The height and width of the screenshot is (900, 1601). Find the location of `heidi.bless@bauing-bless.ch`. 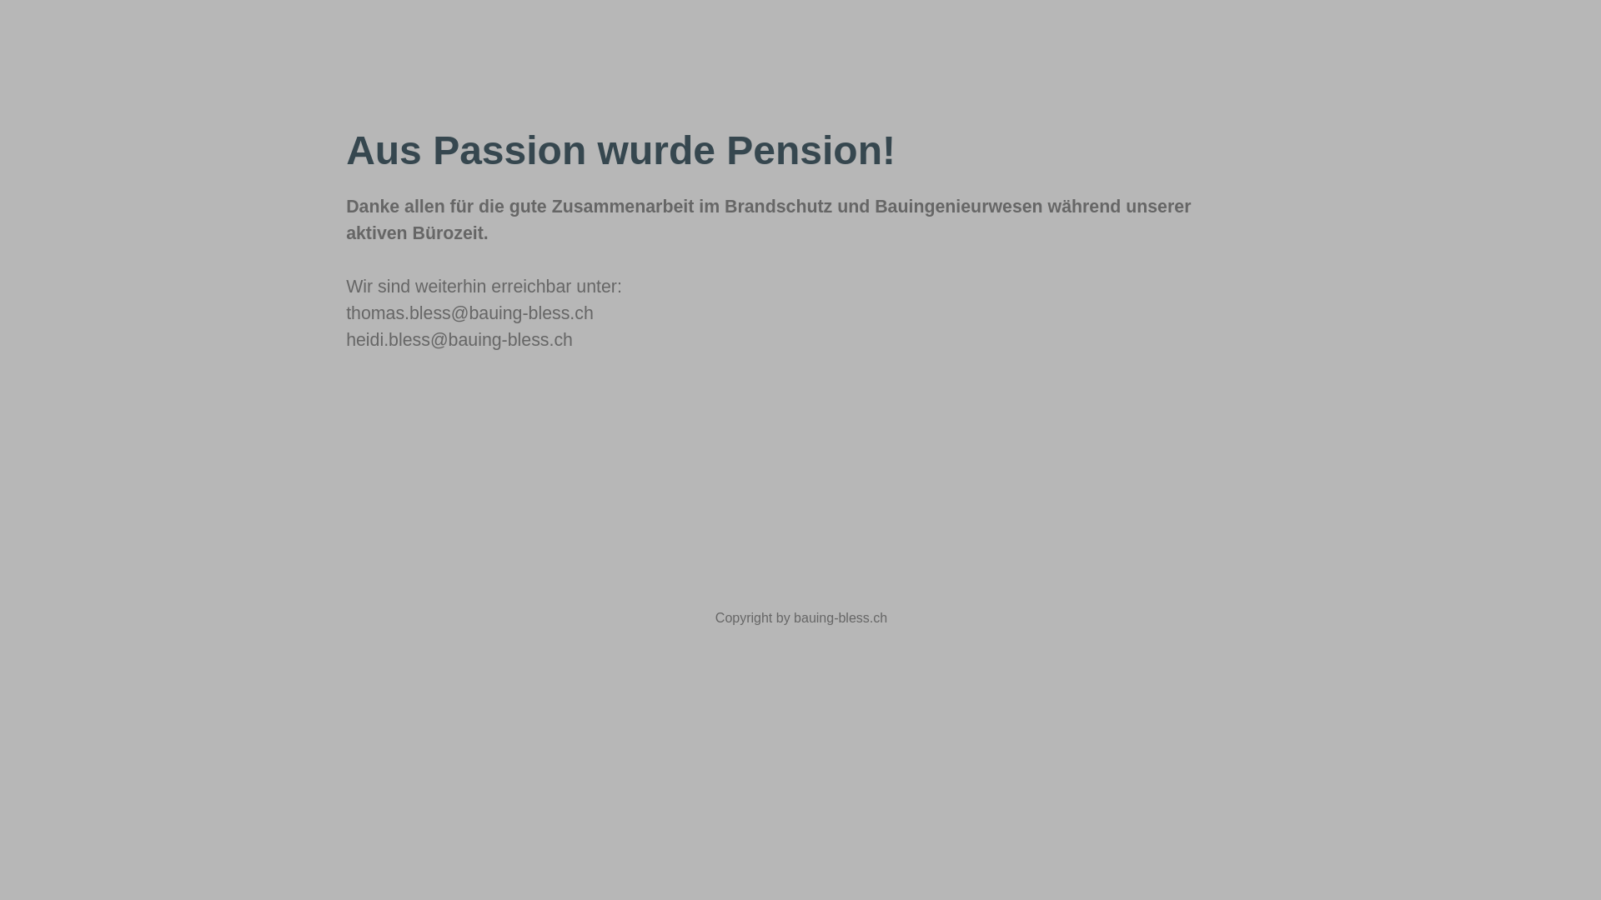

heidi.bless@bauing-bless.ch is located at coordinates (459, 340).